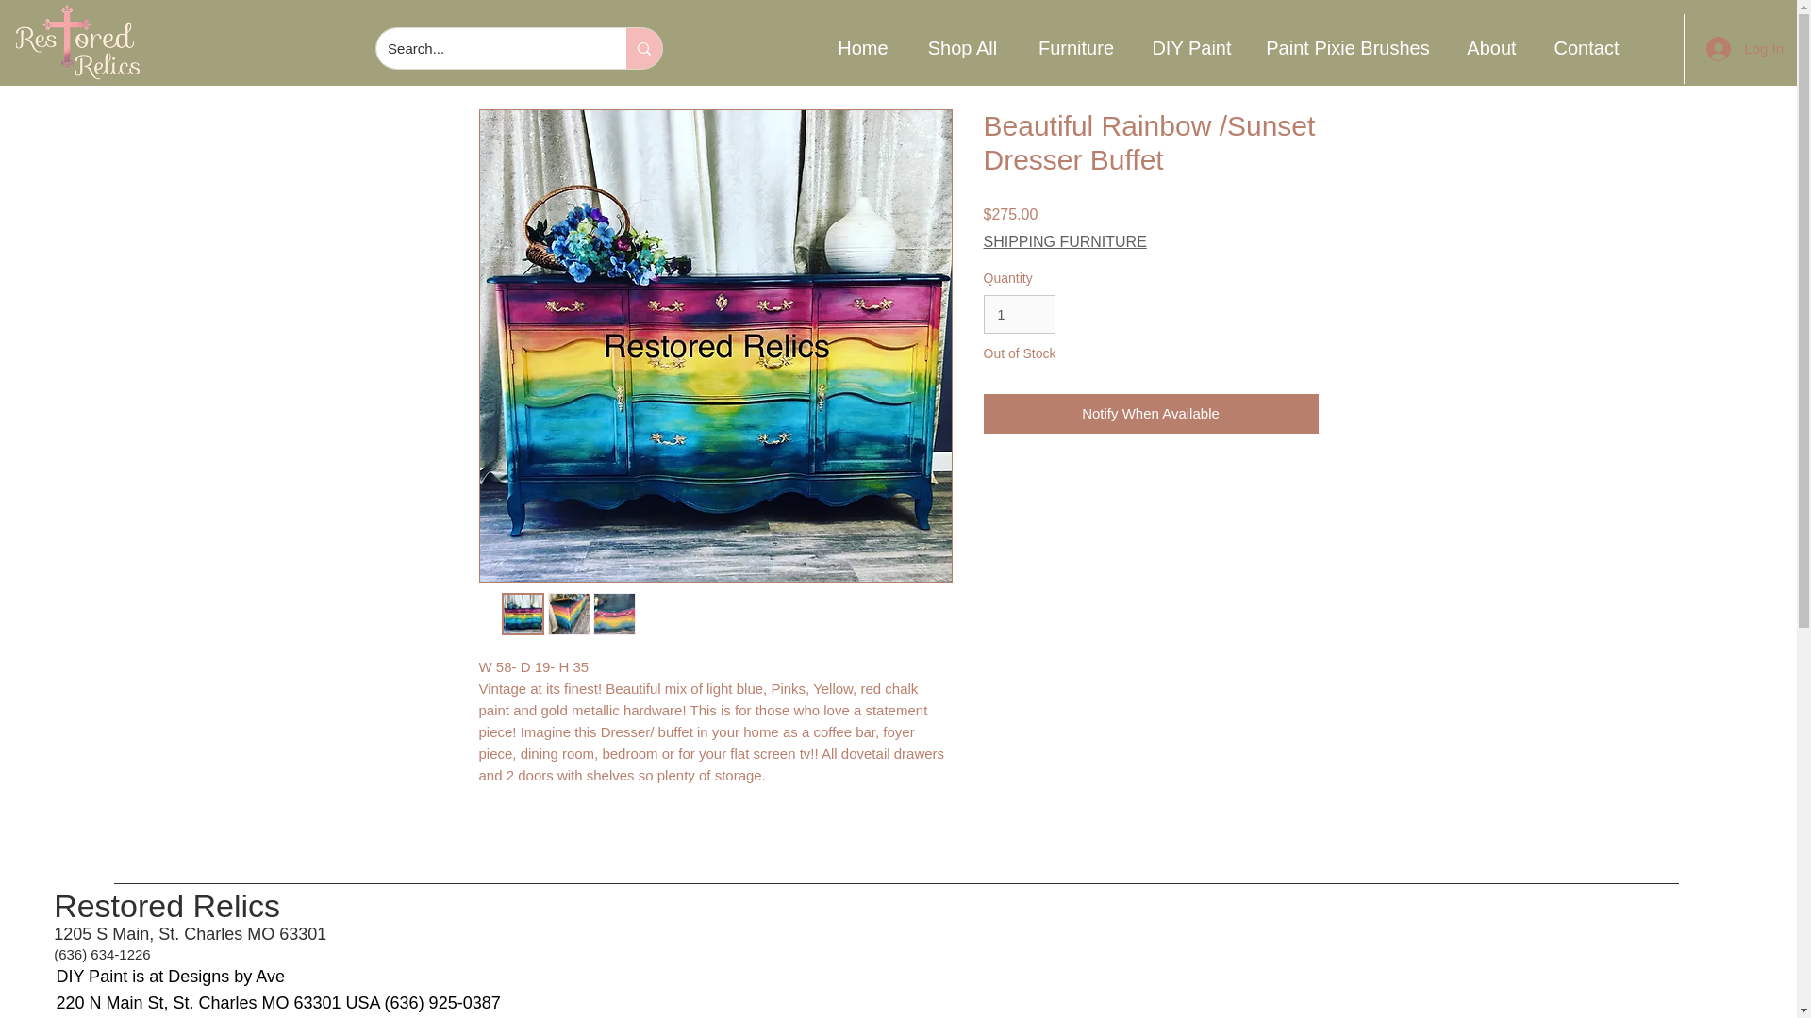 The width and height of the screenshot is (1811, 1018). Describe the element at coordinates (1491, 48) in the screenshot. I see `About` at that location.